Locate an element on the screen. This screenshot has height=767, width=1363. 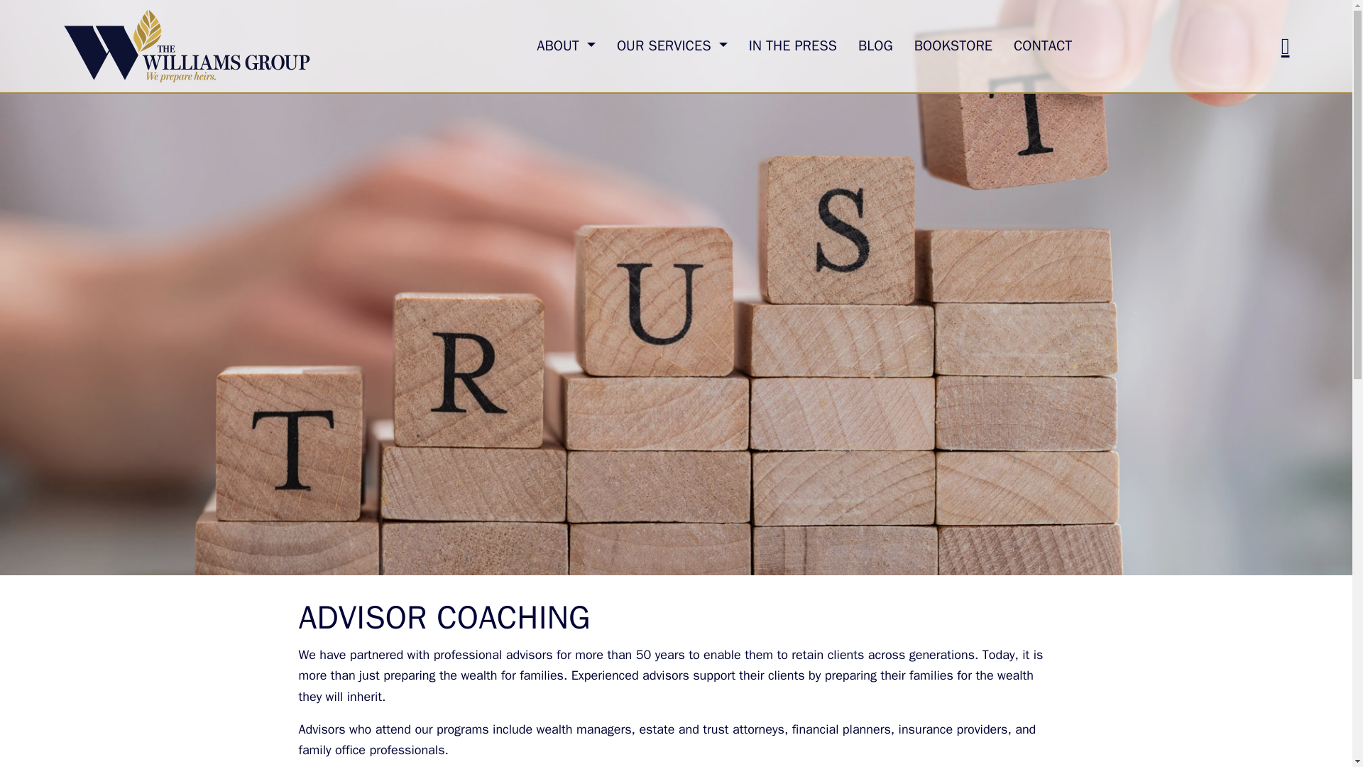
IN THE PRESS is located at coordinates (793, 45).